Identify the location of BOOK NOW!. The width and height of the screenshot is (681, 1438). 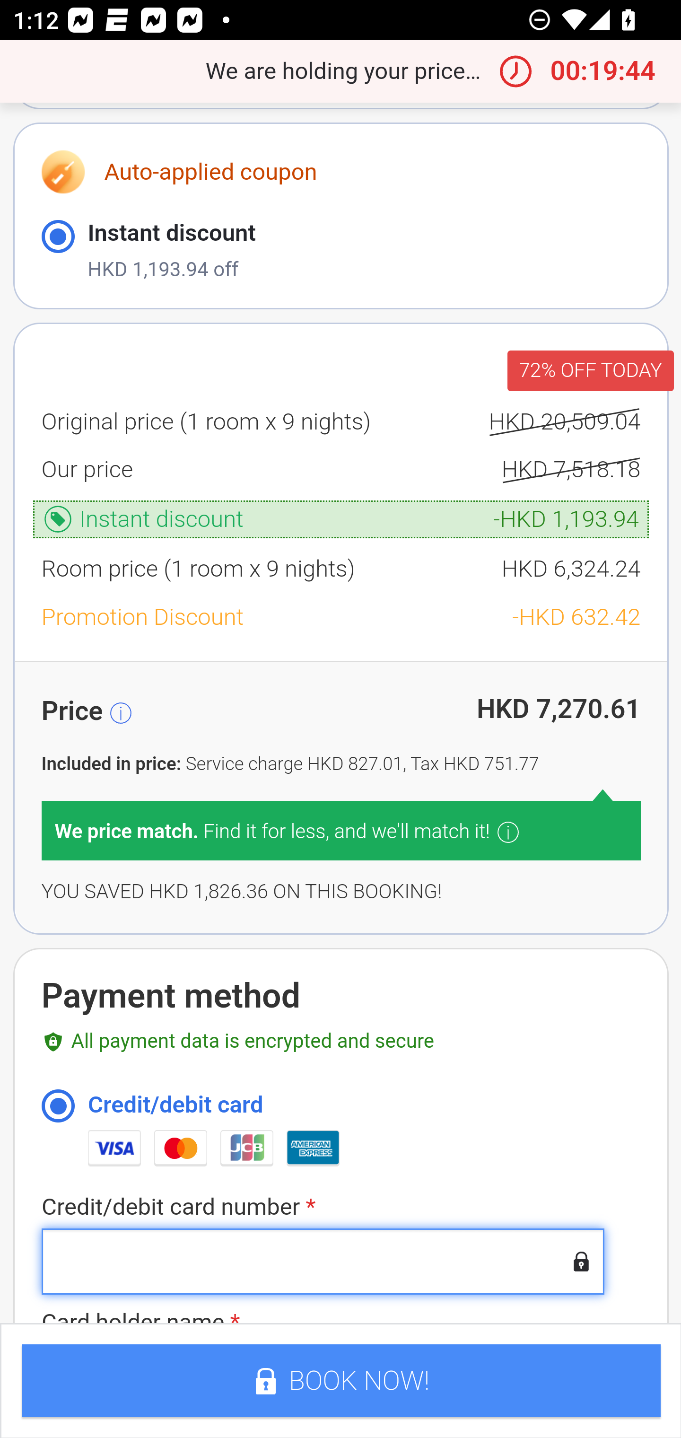
(340, 1382).